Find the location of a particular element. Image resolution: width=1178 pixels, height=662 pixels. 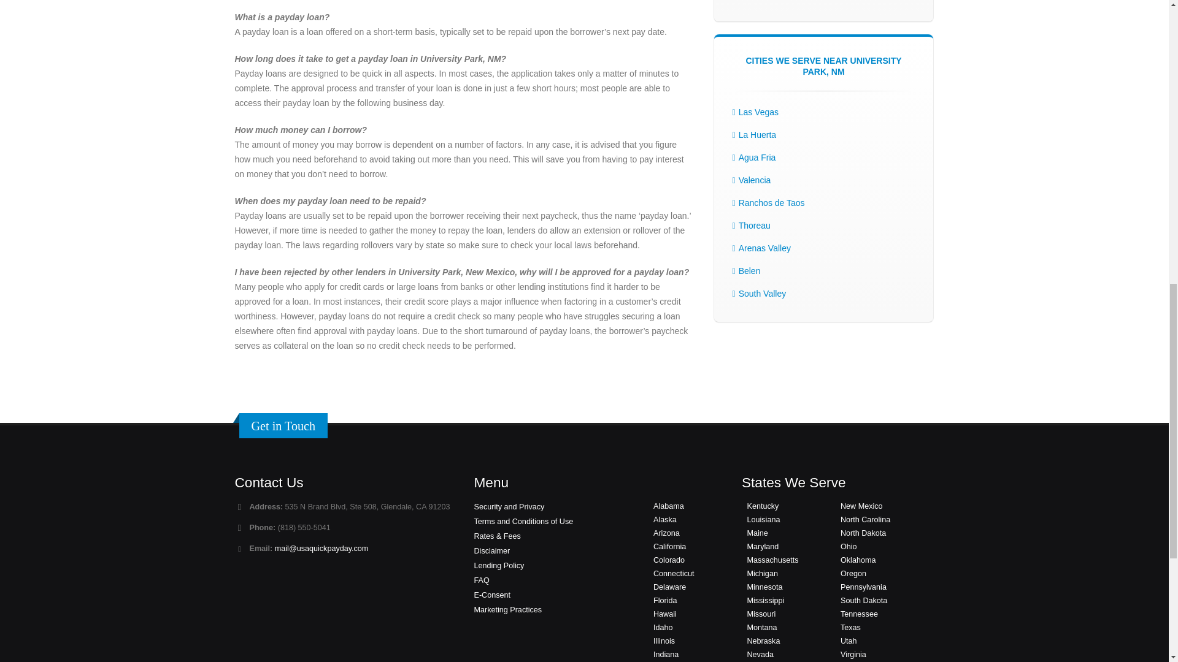

Colorado is located at coordinates (669, 560).